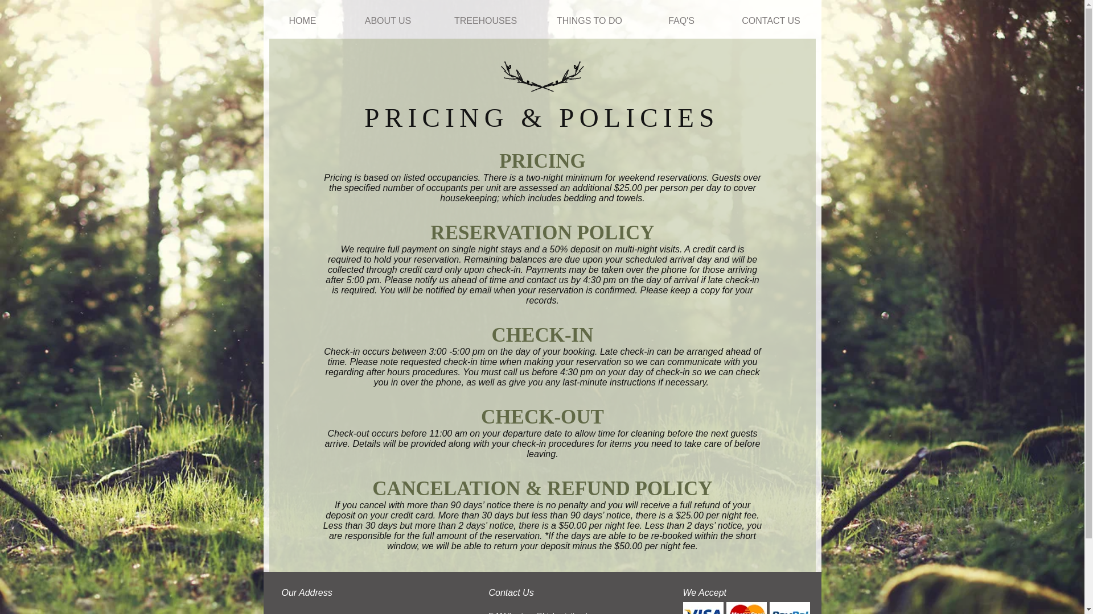 The image size is (1093, 614). What do you see at coordinates (589, 21) in the screenshot?
I see `THINGS TO DO` at bounding box center [589, 21].